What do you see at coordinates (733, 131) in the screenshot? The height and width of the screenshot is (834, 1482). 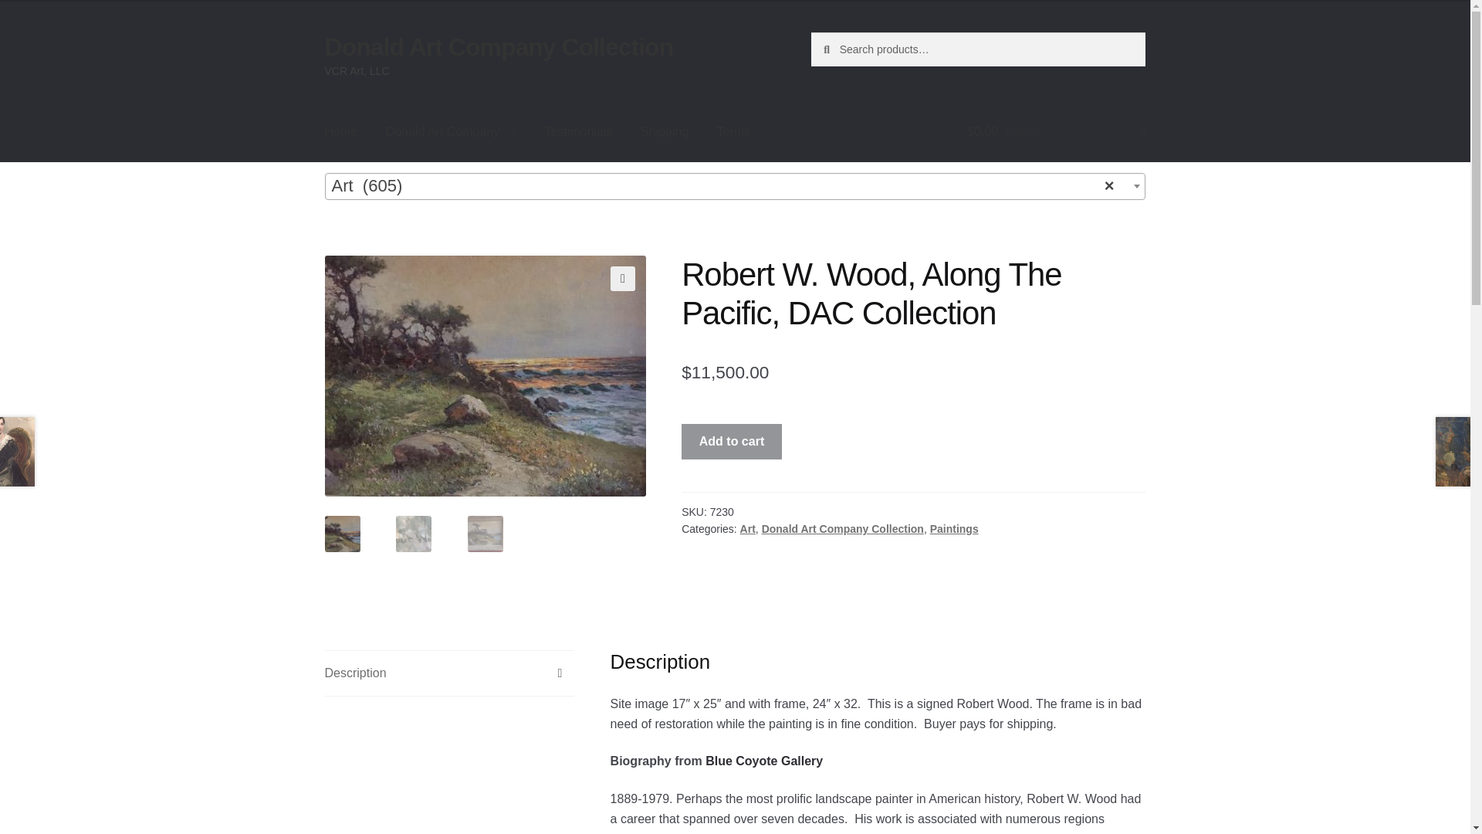 I see `Terms` at bounding box center [733, 131].